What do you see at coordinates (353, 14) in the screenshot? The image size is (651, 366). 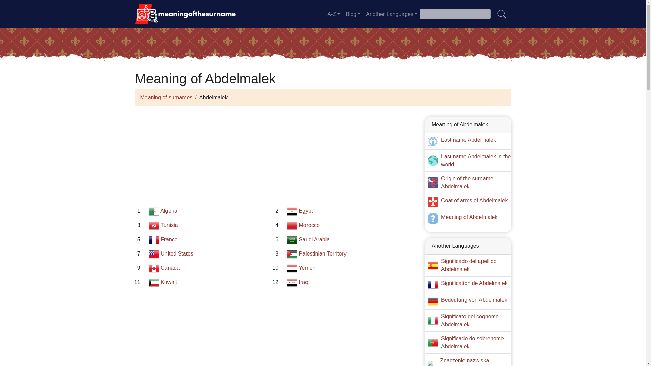 I see `Blog` at bounding box center [353, 14].